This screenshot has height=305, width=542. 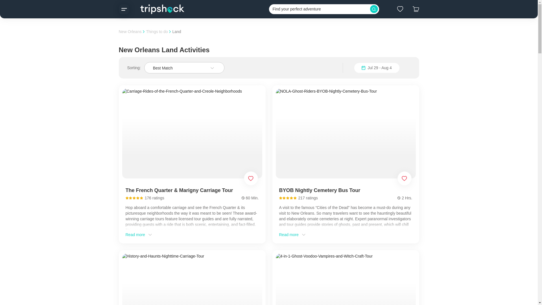 I want to click on Things to do, so click(x=156, y=31).